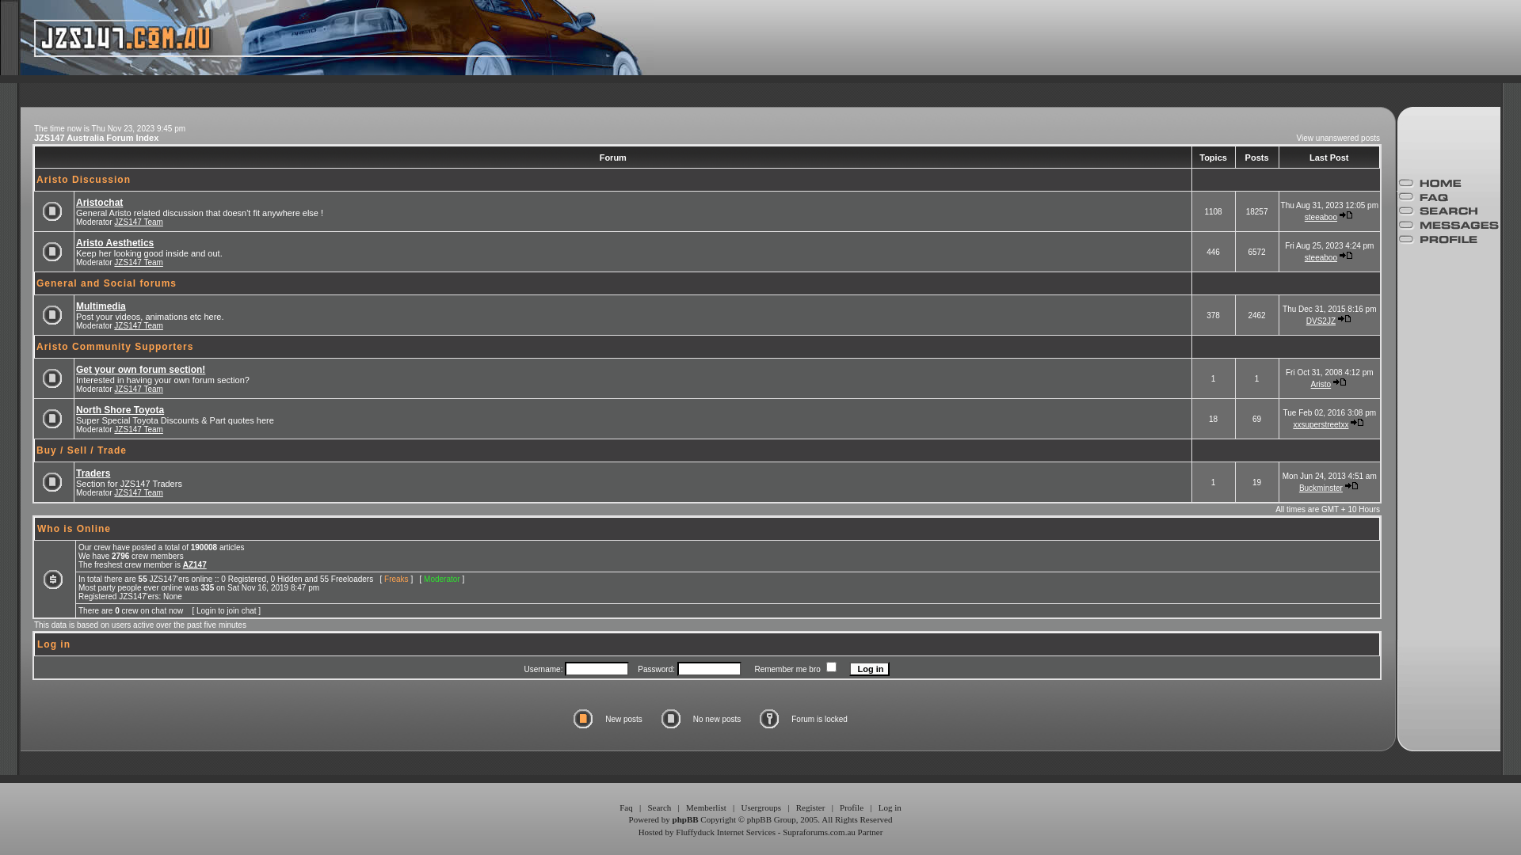 Image resolution: width=1521 pixels, height=855 pixels. I want to click on Usergroups, so click(760, 807).